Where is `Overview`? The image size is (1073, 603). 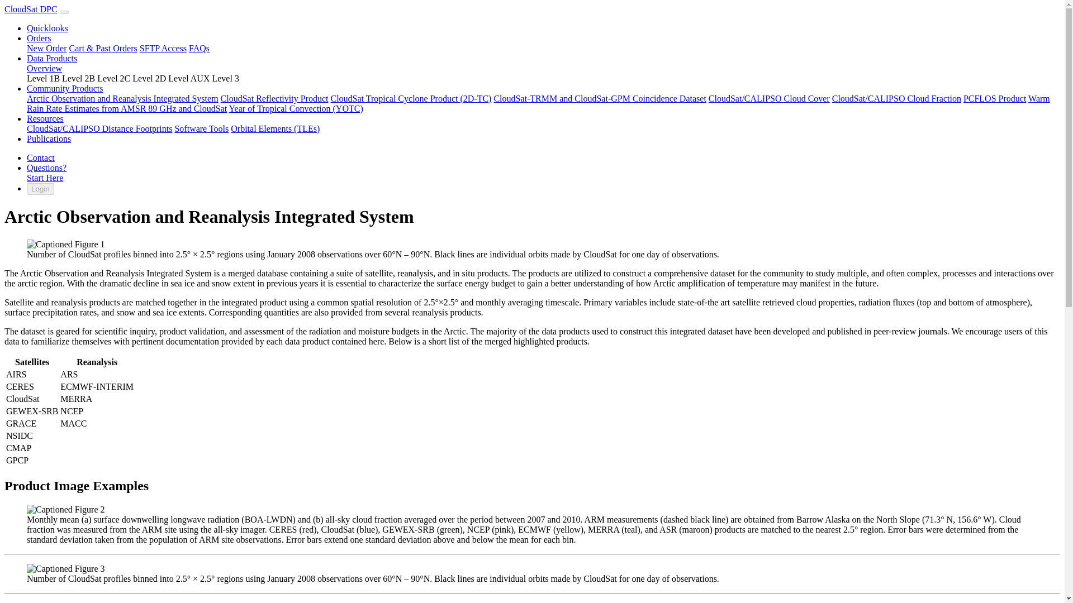
Overview is located at coordinates (45, 68).